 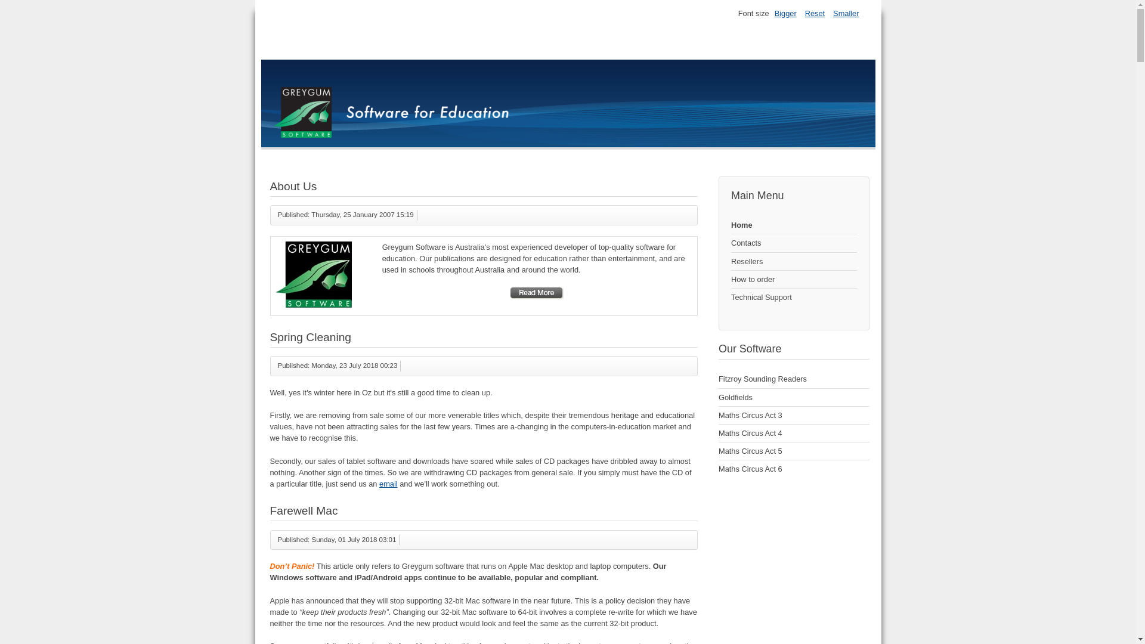 I want to click on Bigger, so click(x=786, y=13).